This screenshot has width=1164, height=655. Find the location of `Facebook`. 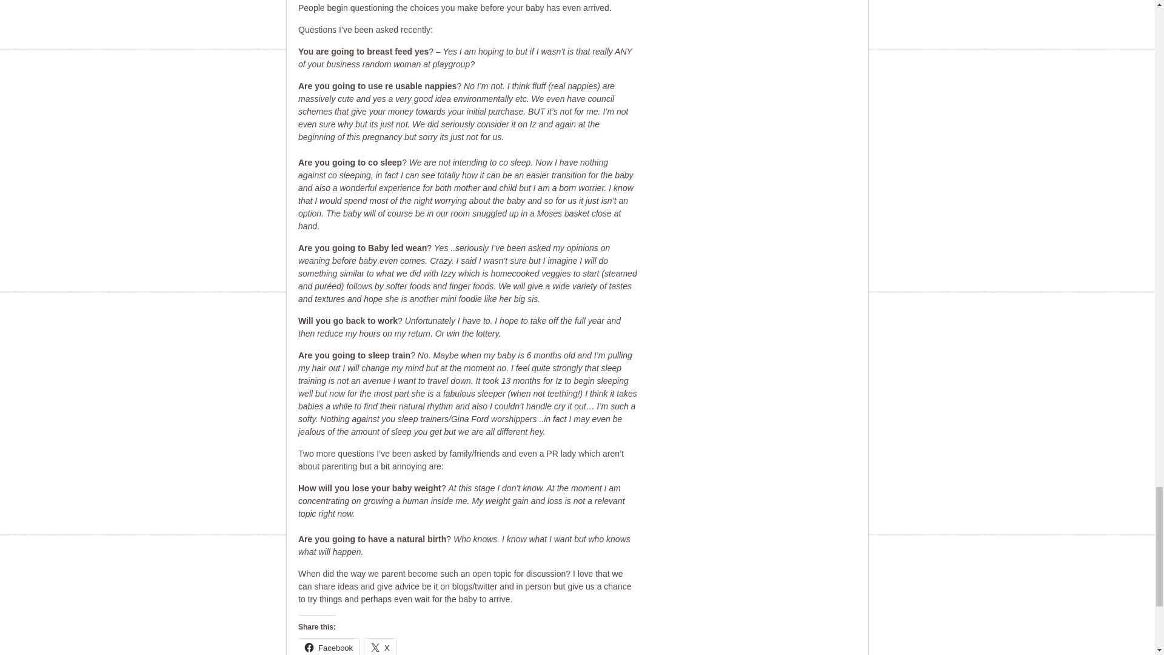

Facebook is located at coordinates (329, 647).